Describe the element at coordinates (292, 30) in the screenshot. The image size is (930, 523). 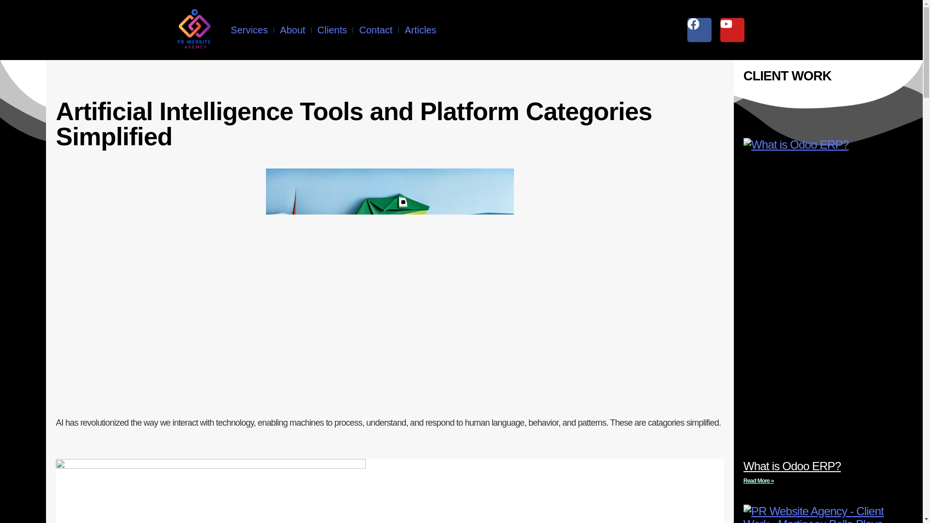
I see `About` at that location.